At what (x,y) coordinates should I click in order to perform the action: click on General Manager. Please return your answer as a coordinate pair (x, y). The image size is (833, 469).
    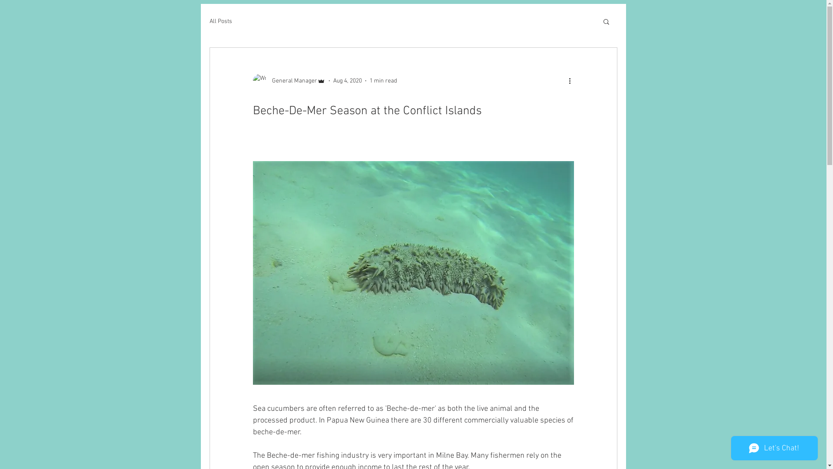
    Looking at the image, I should click on (289, 81).